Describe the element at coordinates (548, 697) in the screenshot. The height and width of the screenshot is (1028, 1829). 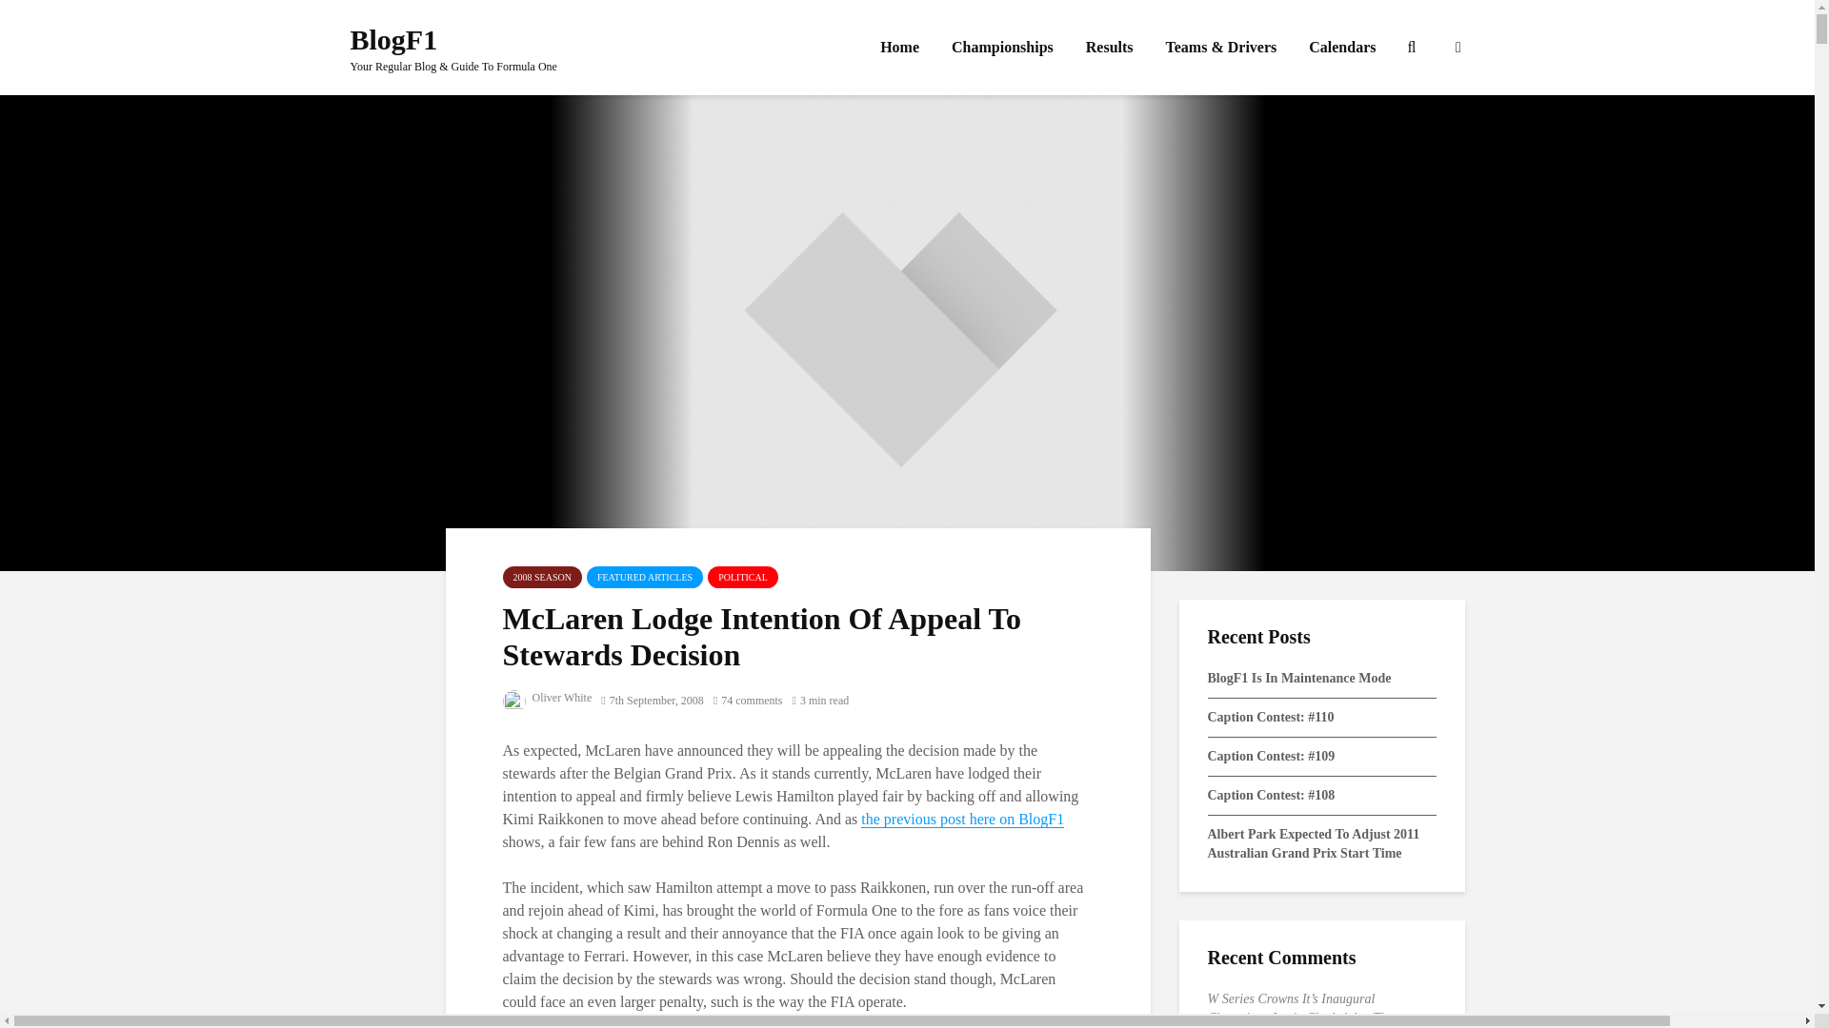
I see `Oliver White` at that location.